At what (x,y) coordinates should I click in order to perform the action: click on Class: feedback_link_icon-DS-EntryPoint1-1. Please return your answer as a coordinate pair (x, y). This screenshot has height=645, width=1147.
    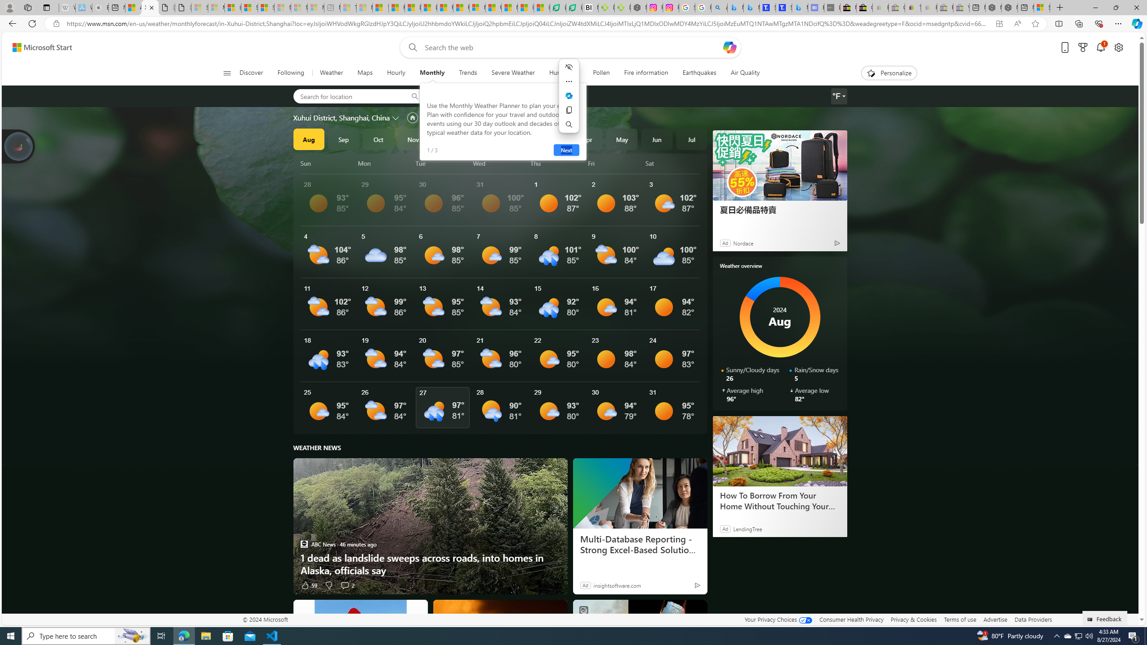
    Looking at the image, I should click on (1091, 619).